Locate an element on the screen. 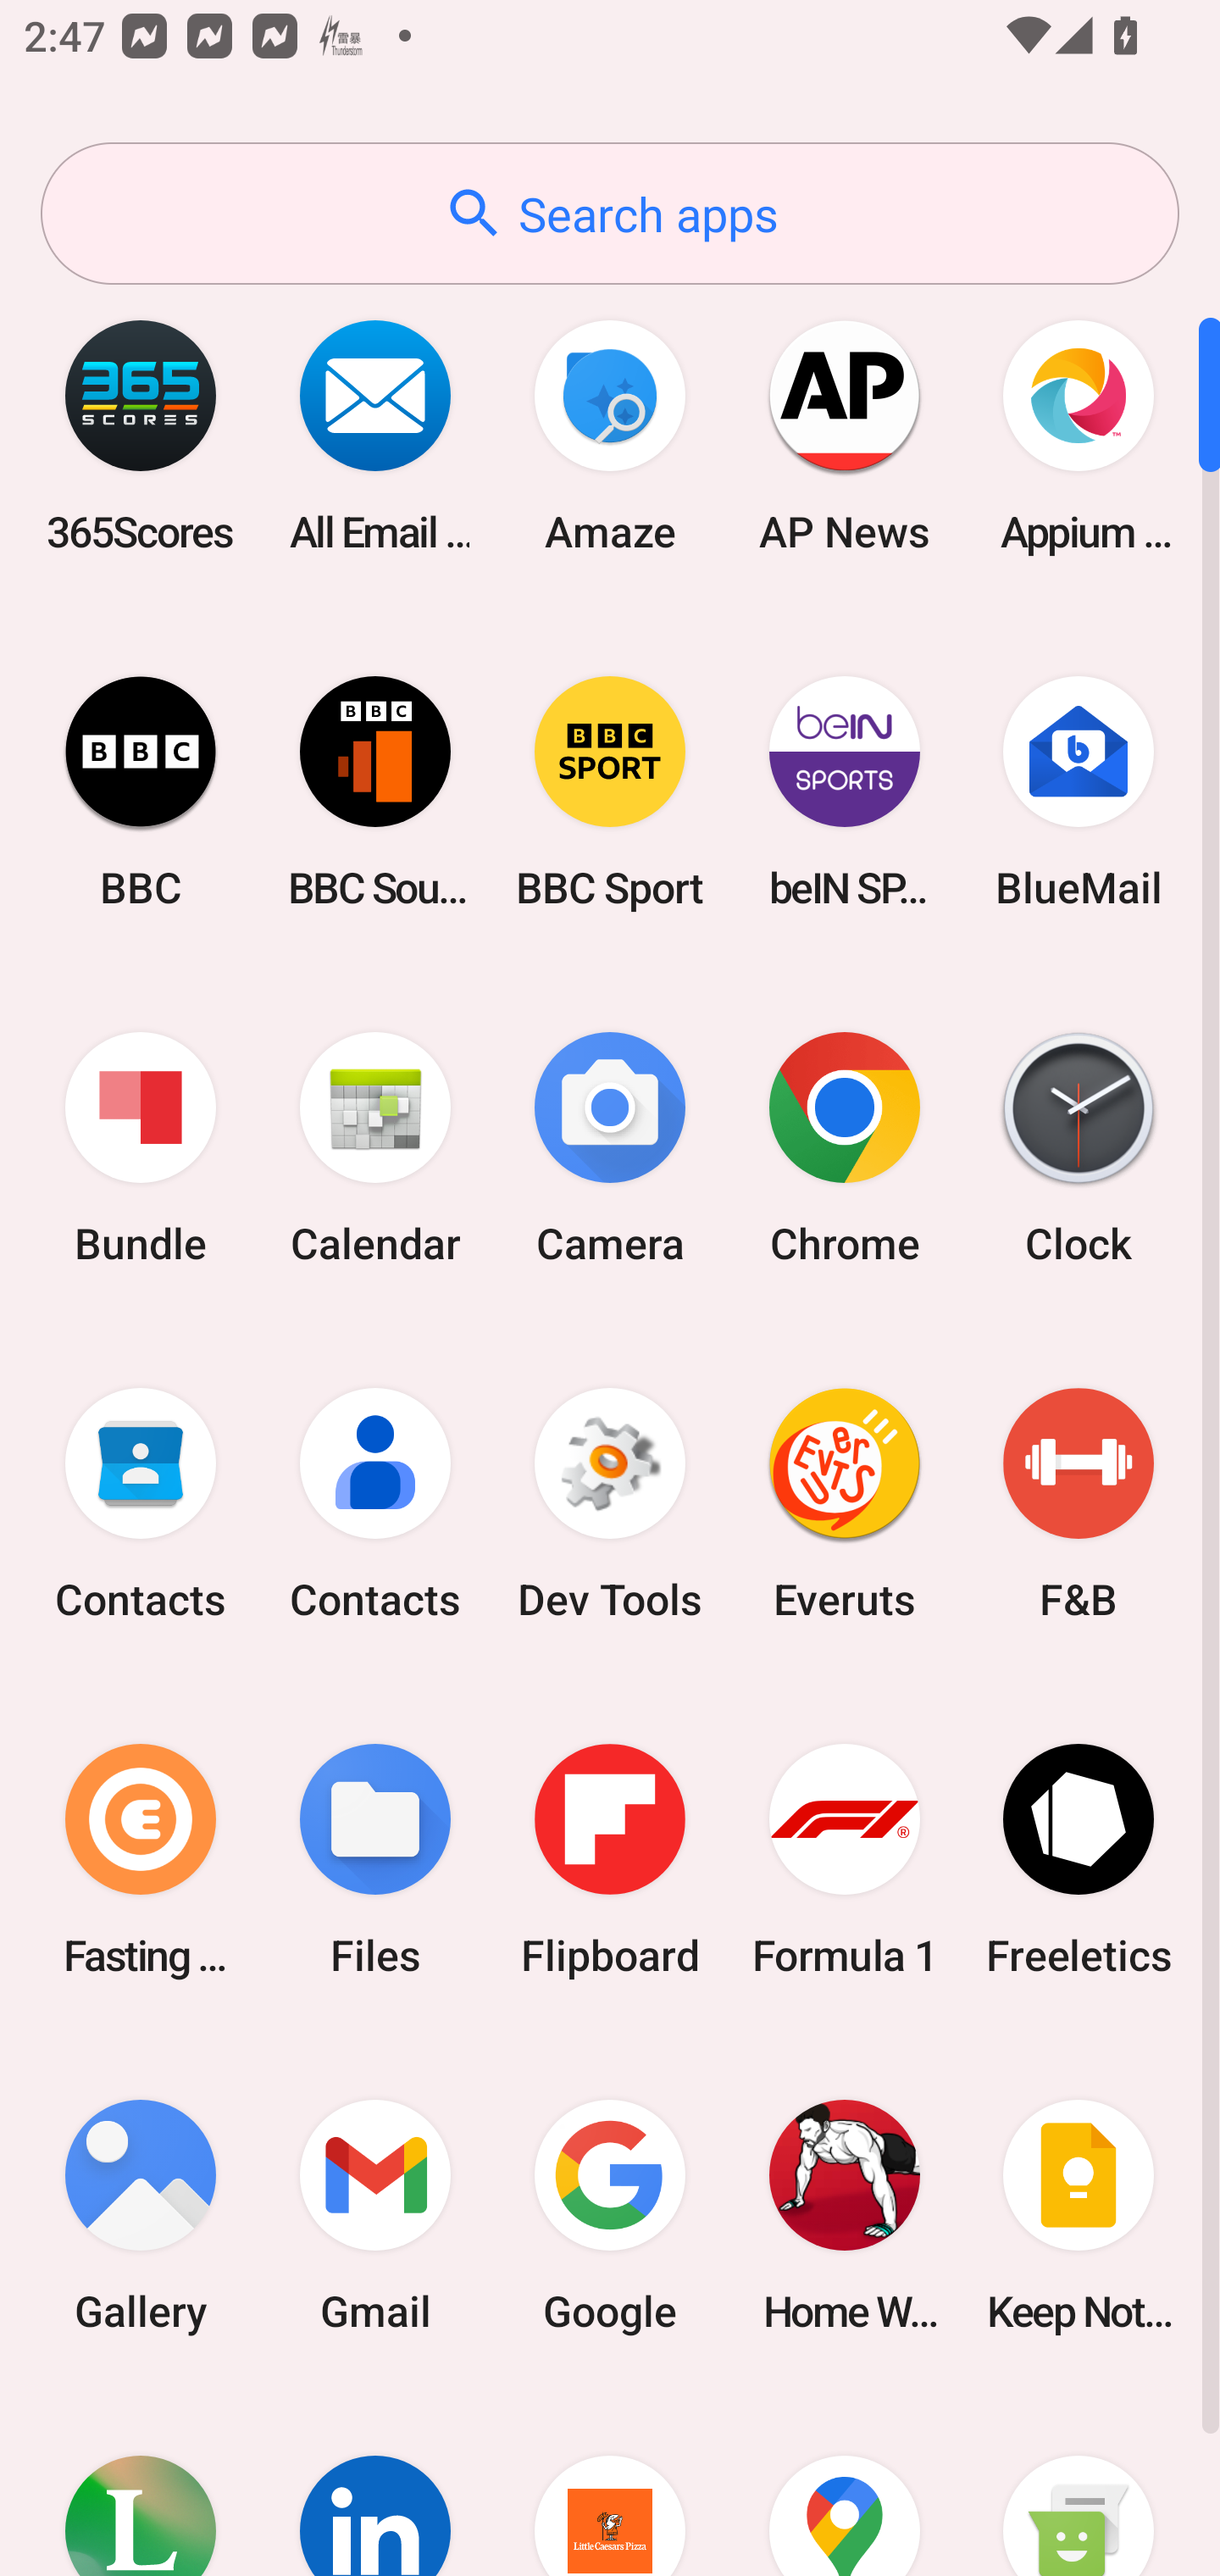 Image resolution: width=1220 pixels, height=2576 pixels. Keep Notes is located at coordinates (1079, 2215).